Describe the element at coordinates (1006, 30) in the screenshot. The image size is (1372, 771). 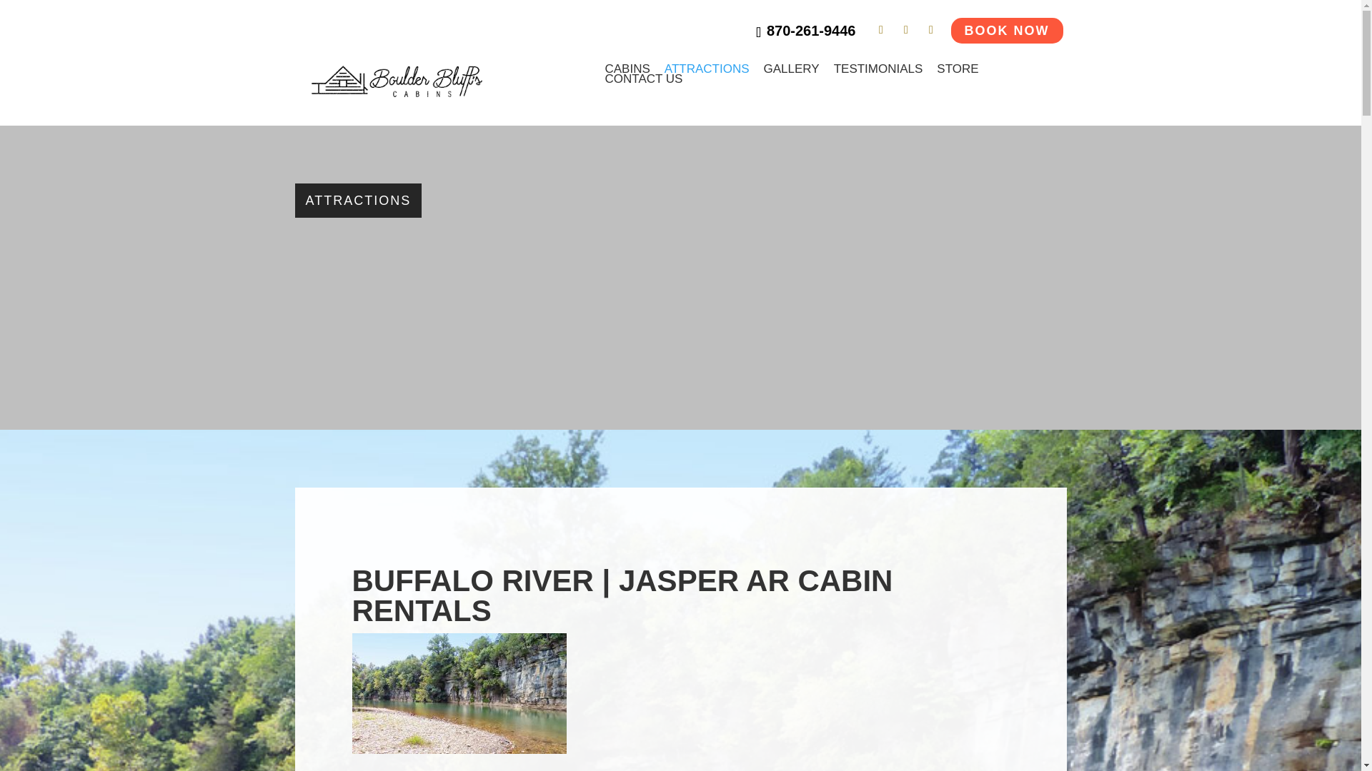
I see `BOOK NOW` at that location.